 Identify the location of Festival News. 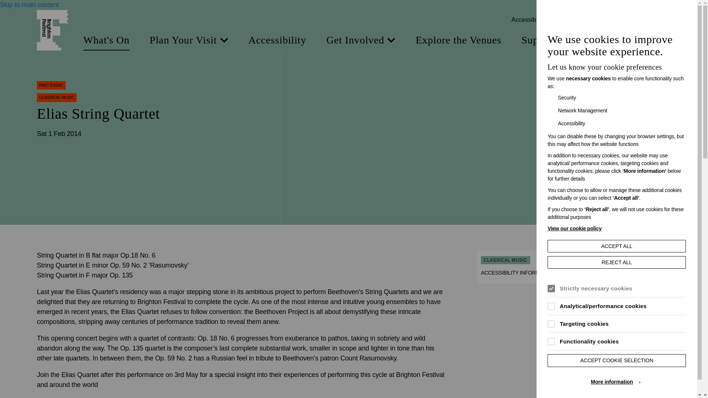
(634, 41).